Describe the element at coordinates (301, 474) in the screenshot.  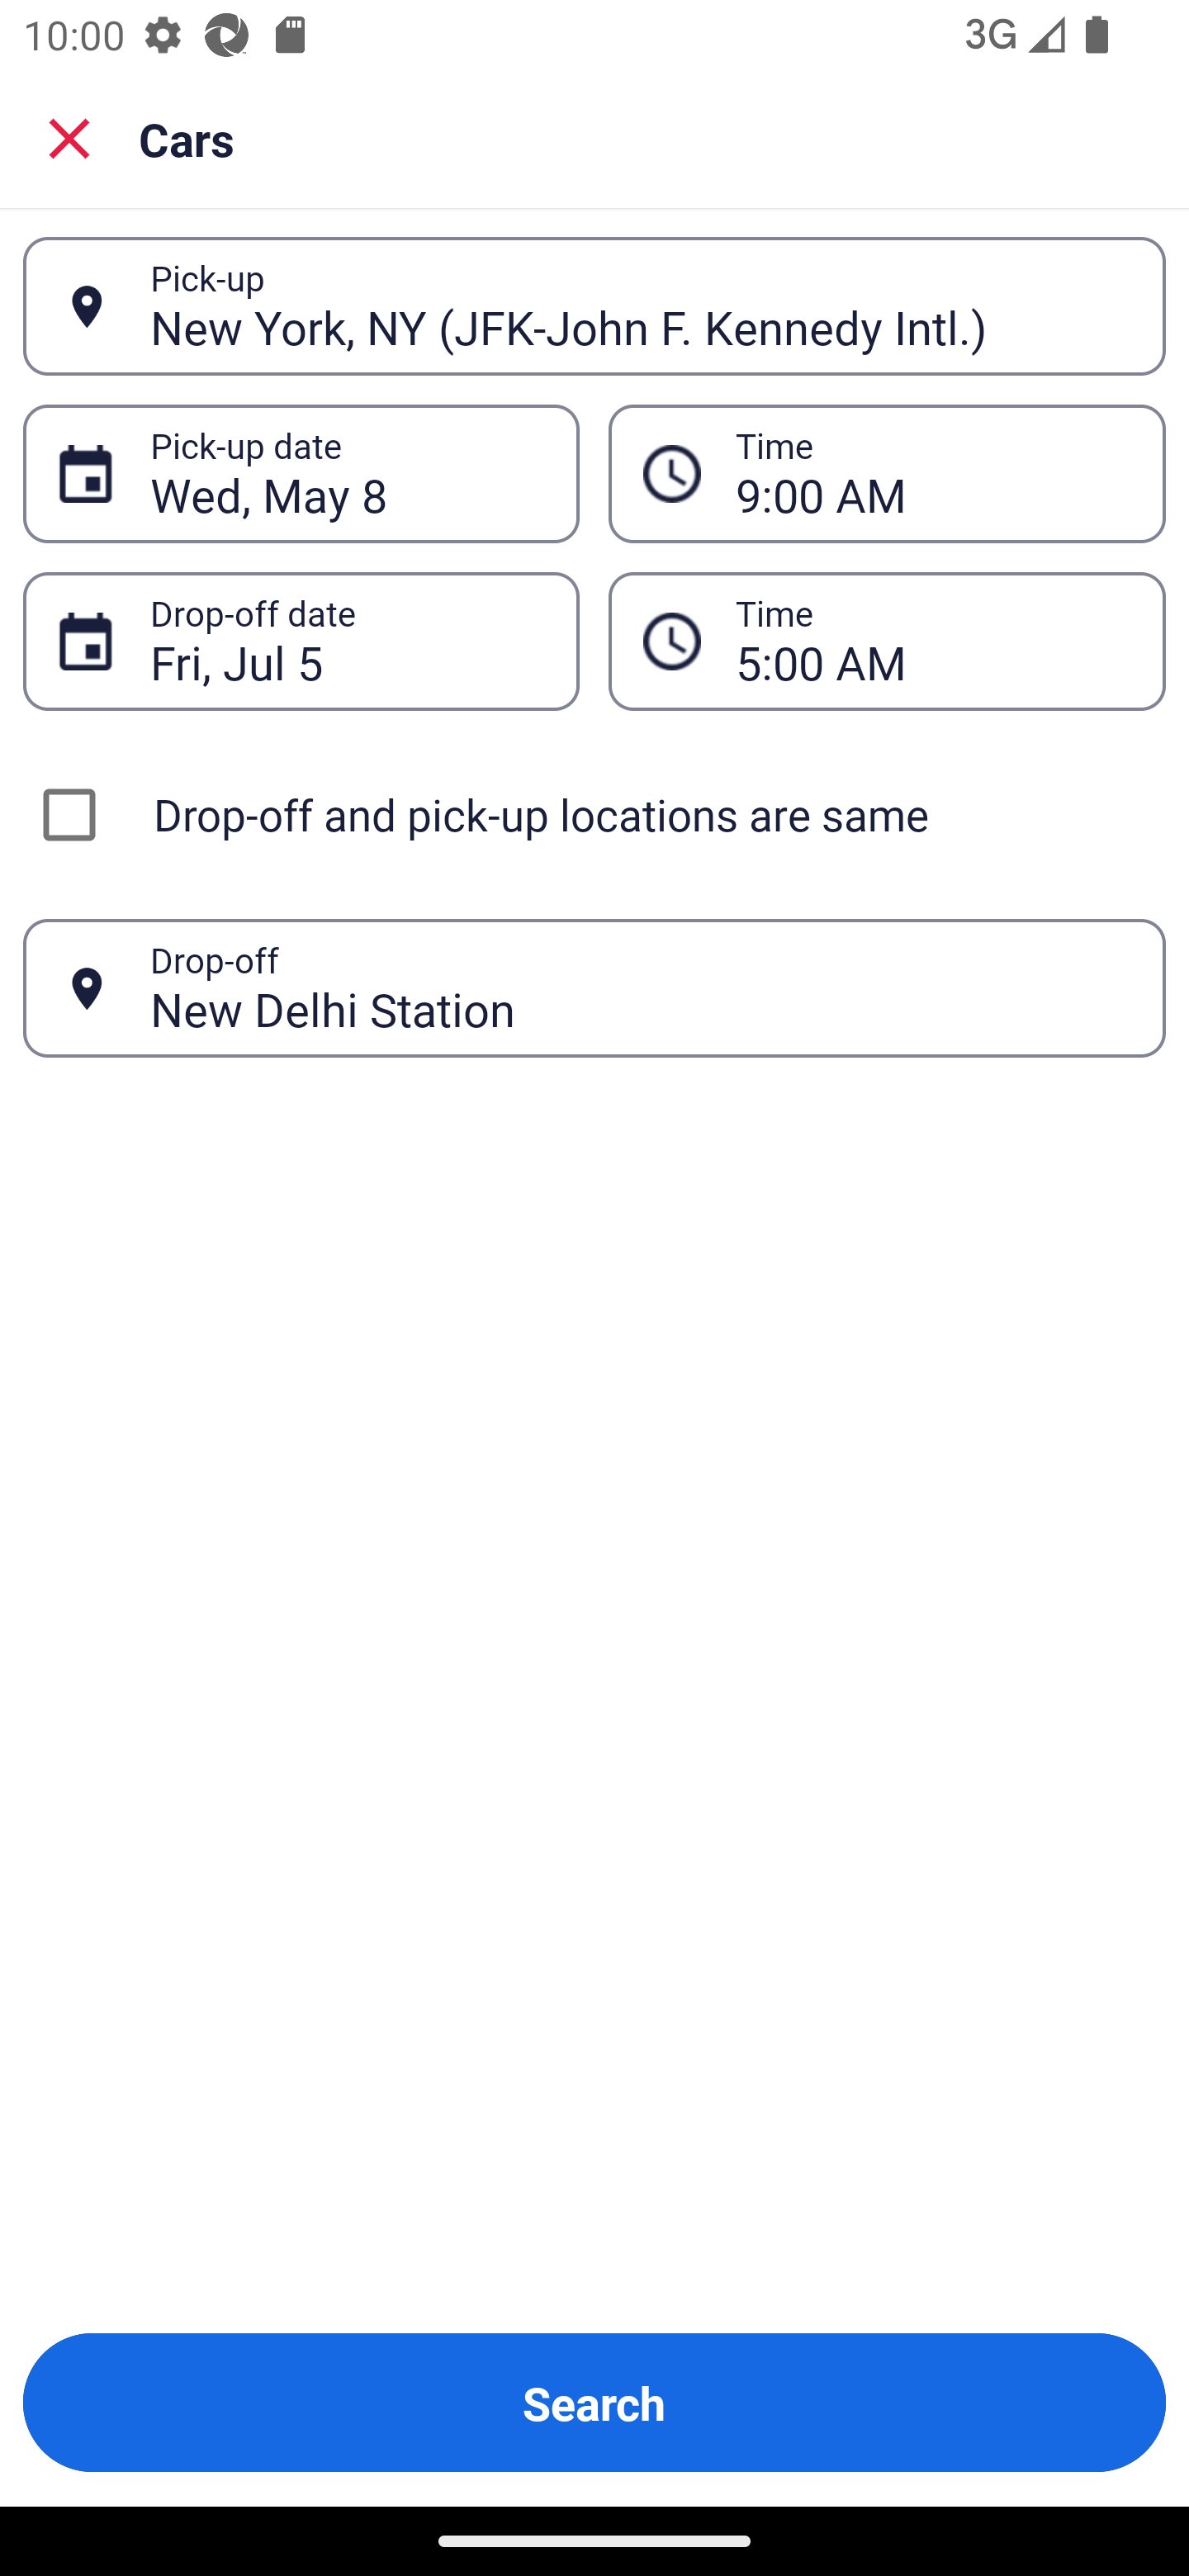
I see `Wed, May 8 Pick-up date` at that location.